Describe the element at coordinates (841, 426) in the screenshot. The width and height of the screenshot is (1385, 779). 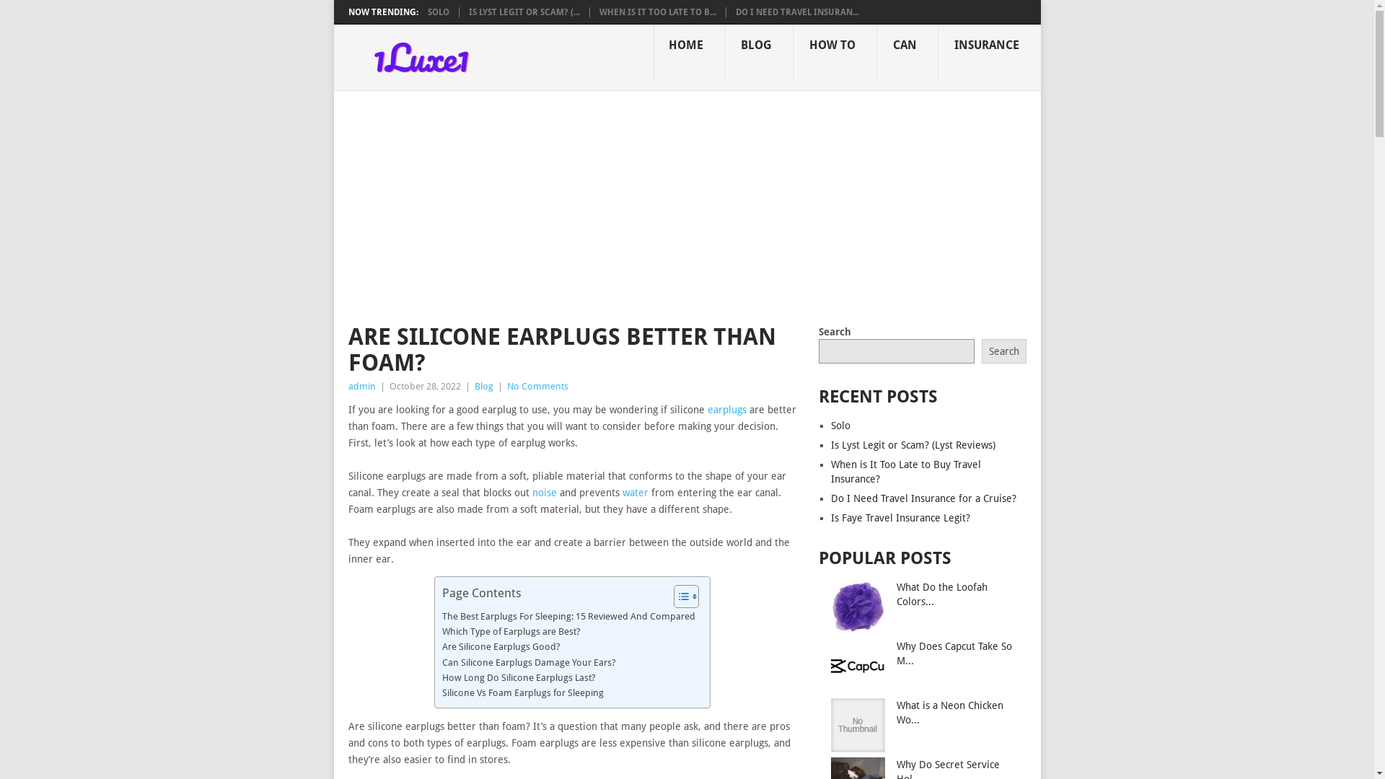
I see `Solo` at that location.